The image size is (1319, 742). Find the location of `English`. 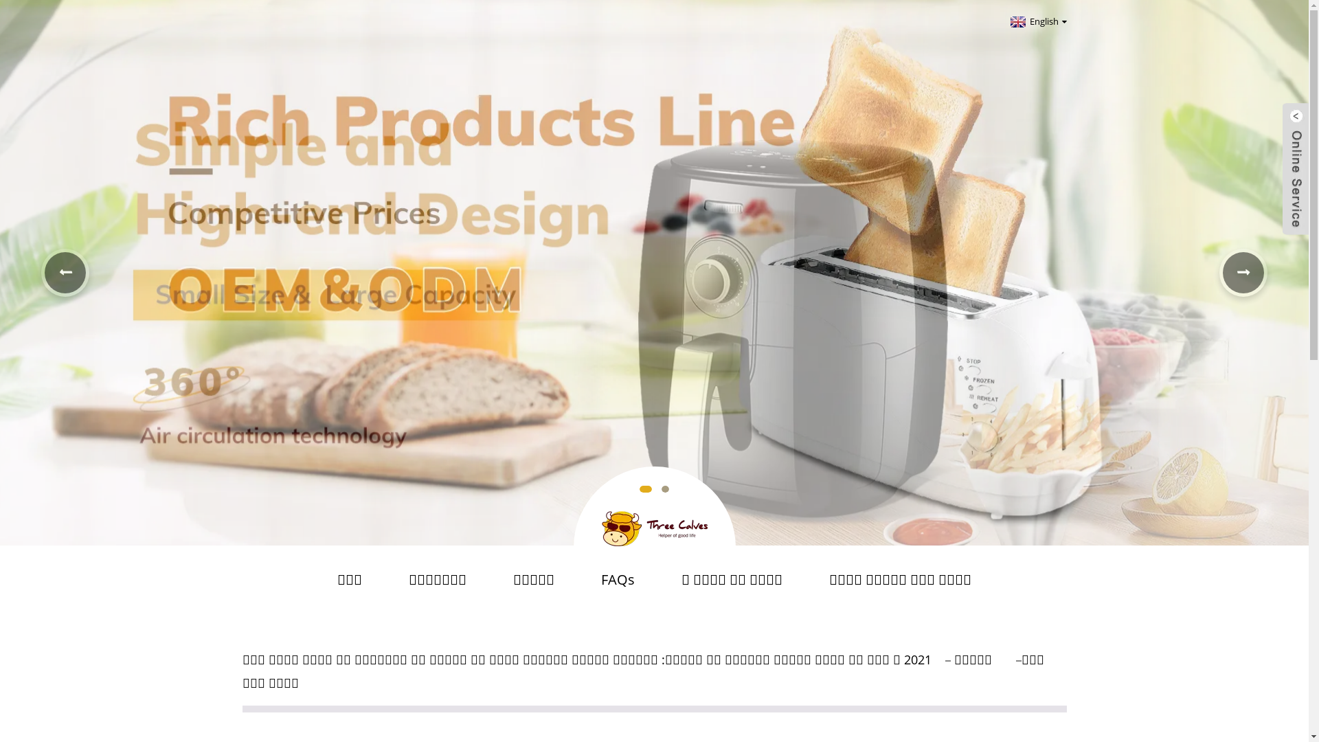

English is located at coordinates (1037, 21).